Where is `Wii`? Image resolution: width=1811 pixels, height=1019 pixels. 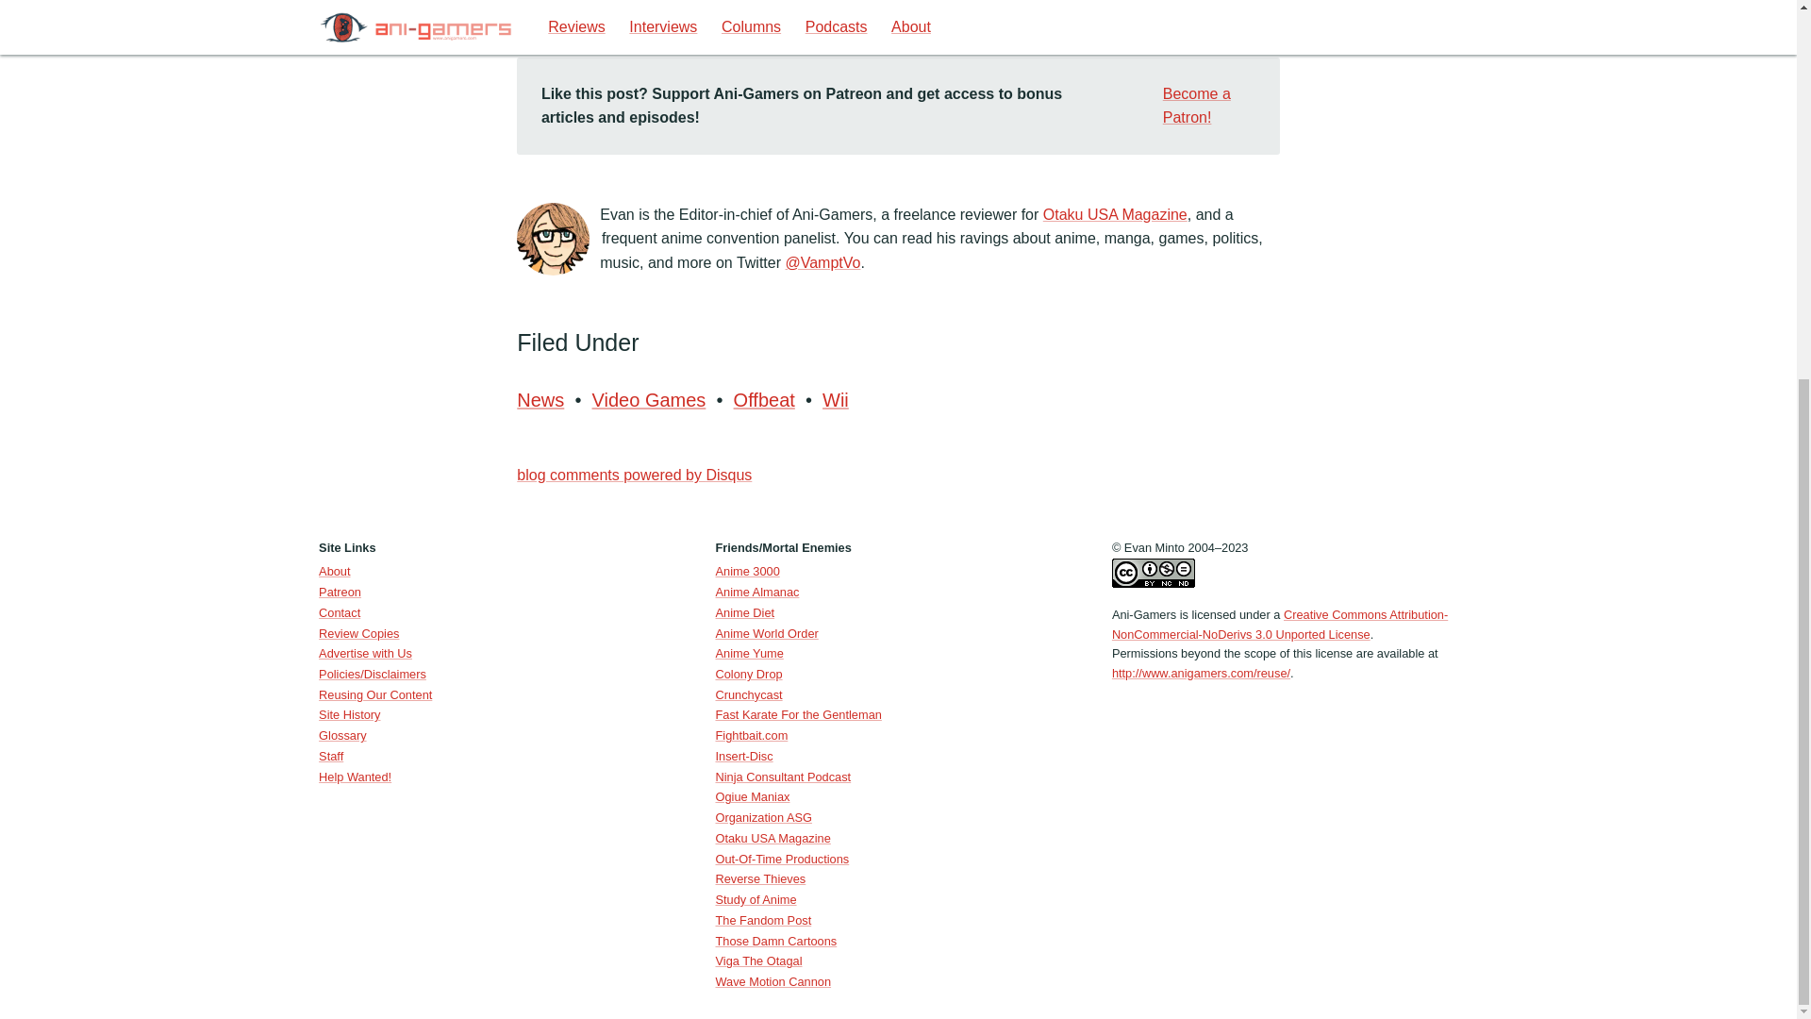
Wii is located at coordinates (834, 400).